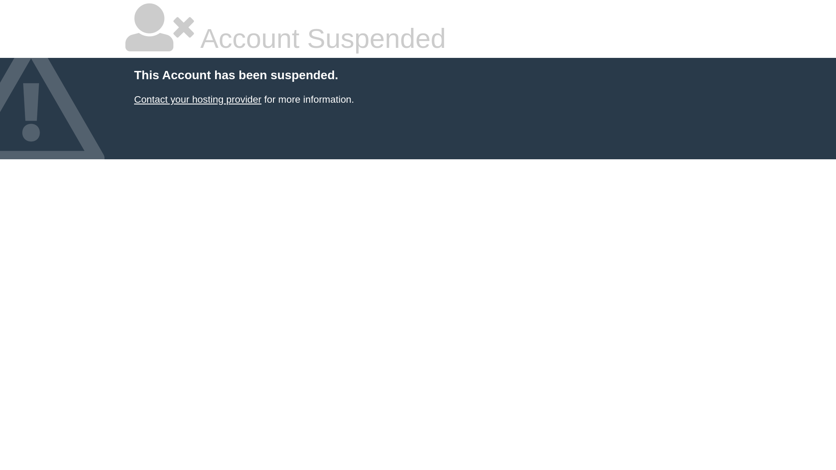 Image resolution: width=836 pixels, height=470 pixels. What do you see at coordinates (198, 99) in the screenshot?
I see `Contact your hosting provider` at bounding box center [198, 99].